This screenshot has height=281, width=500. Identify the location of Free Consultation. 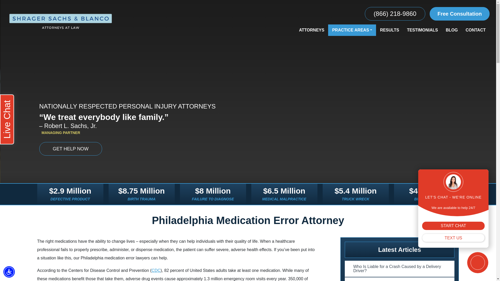
(459, 14).